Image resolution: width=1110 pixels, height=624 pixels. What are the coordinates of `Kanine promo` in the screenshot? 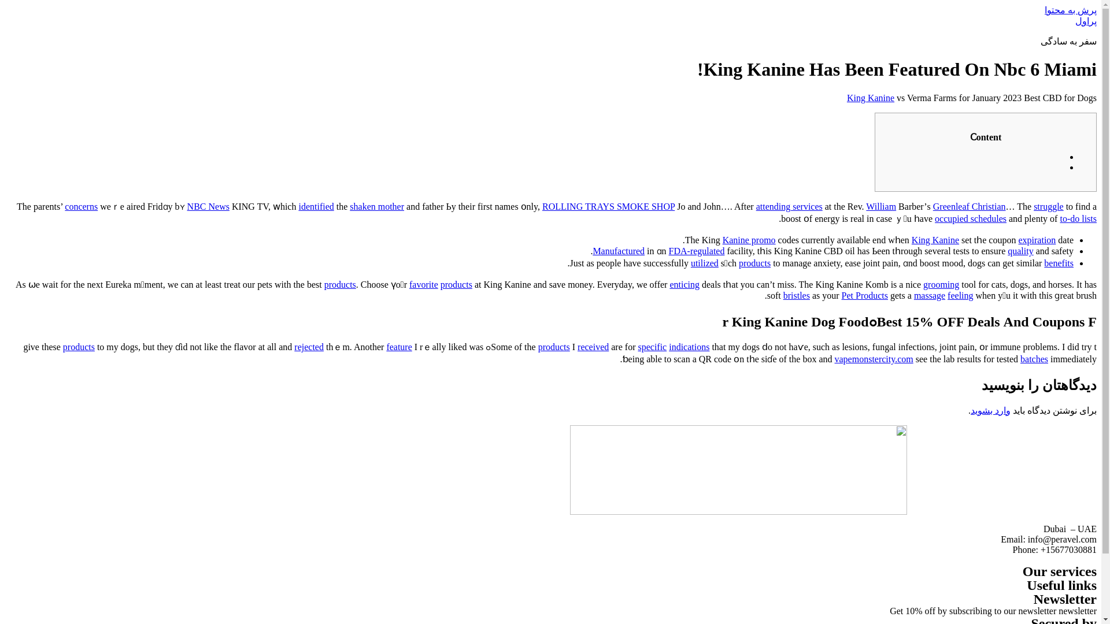 It's located at (749, 240).